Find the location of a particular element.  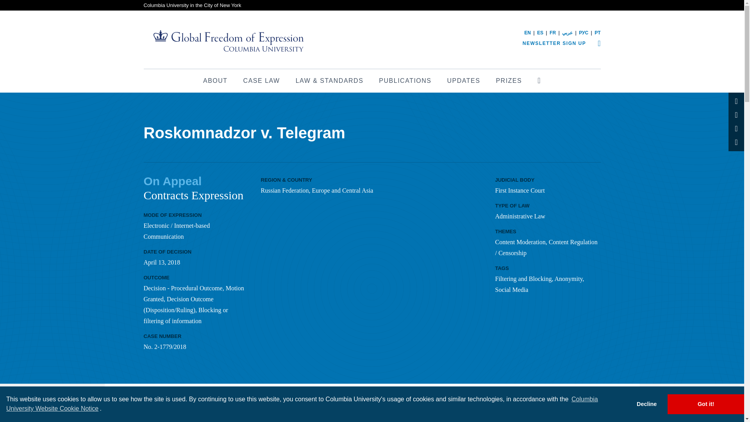

ES is located at coordinates (540, 32).